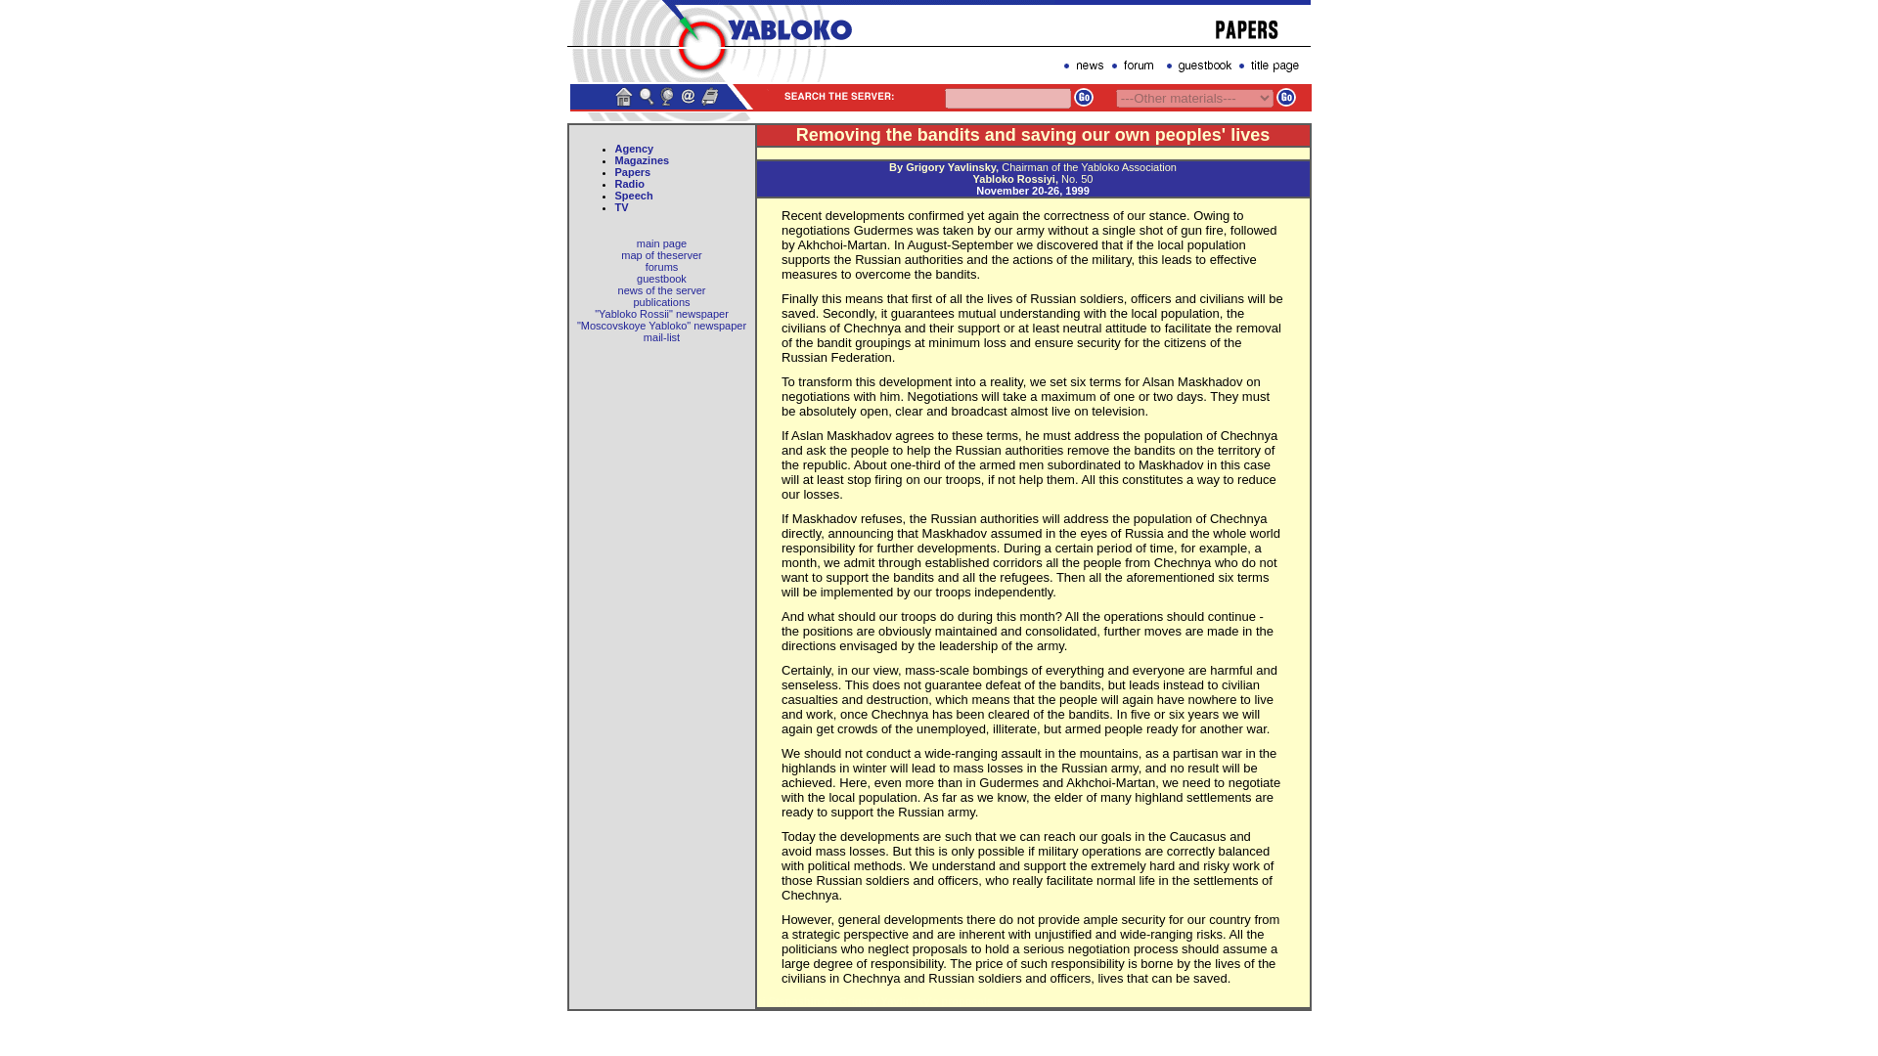 The height and width of the screenshot is (1056, 1878). Describe the element at coordinates (661, 314) in the screenshot. I see `"Yabloko Rossii" newspaper` at that location.